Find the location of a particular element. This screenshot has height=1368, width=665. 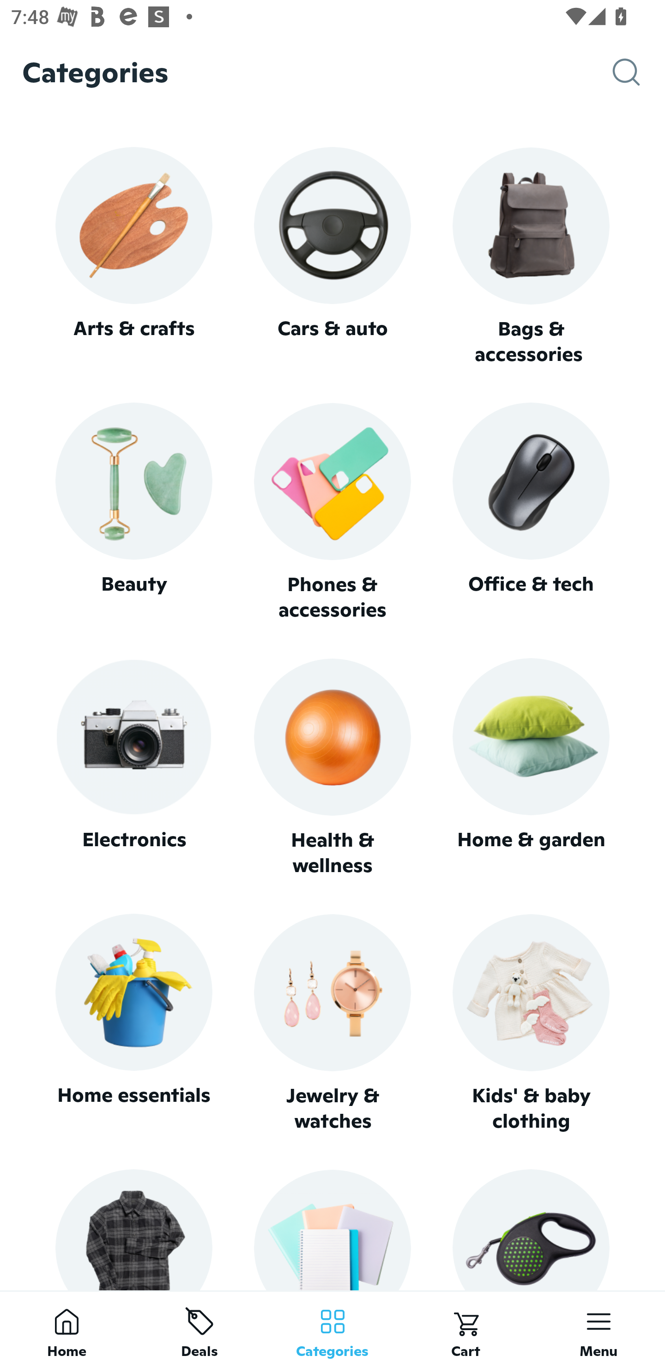

Pet supplies is located at coordinates (531, 1229).